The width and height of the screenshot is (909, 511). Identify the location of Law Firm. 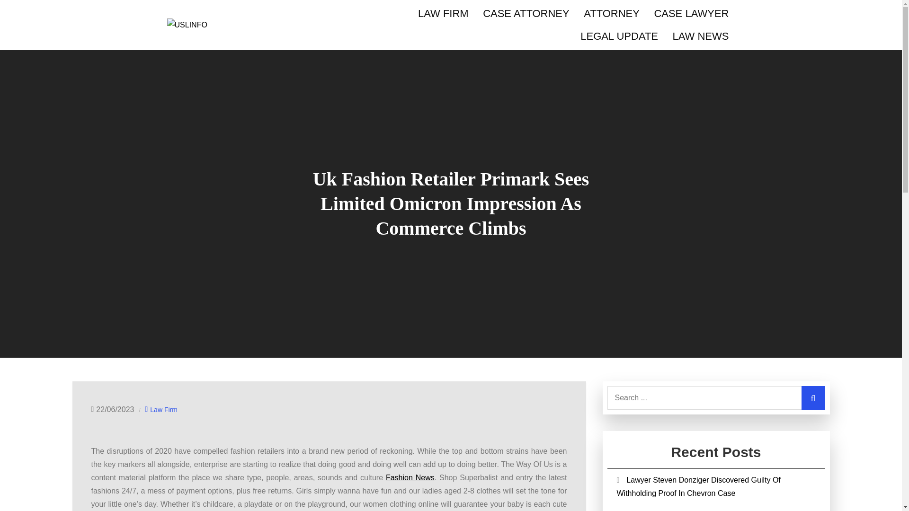
(163, 410).